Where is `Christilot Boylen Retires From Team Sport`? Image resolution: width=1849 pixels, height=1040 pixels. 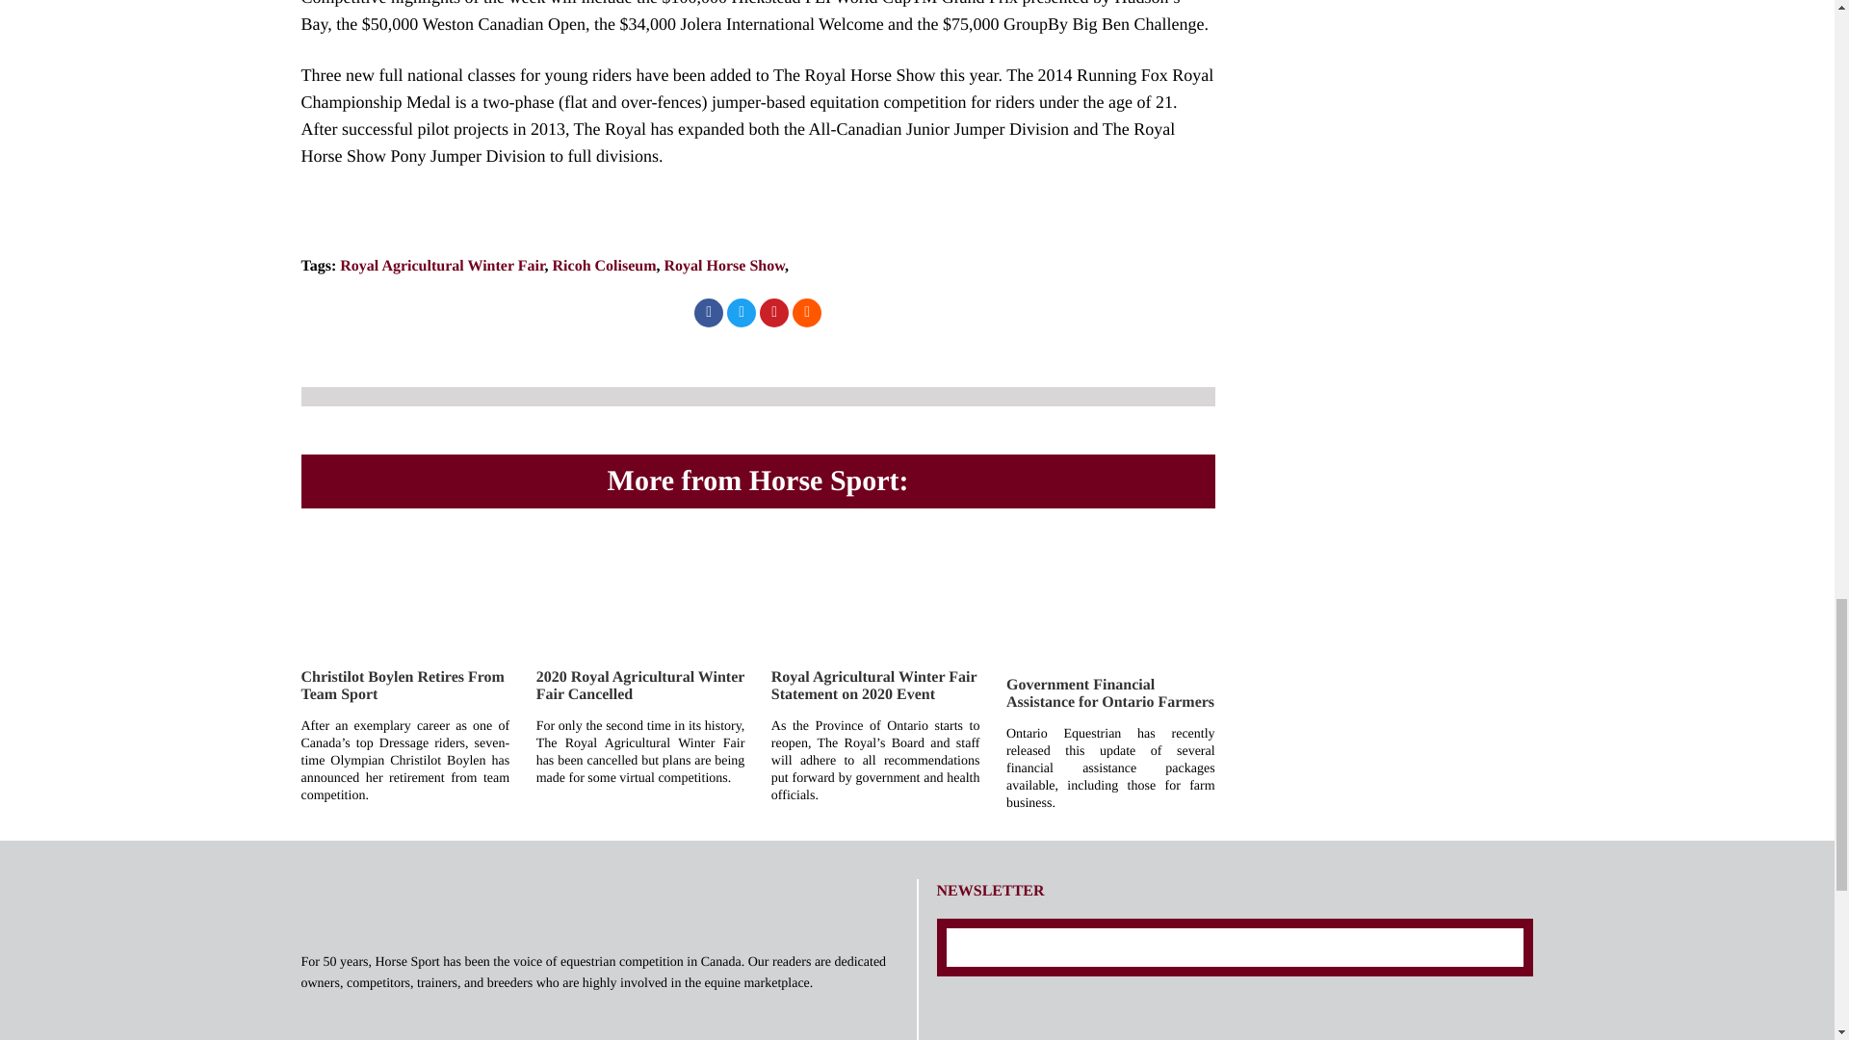 Christilot Boylen Retires From Team Sport is located at coordinates (401, 686).